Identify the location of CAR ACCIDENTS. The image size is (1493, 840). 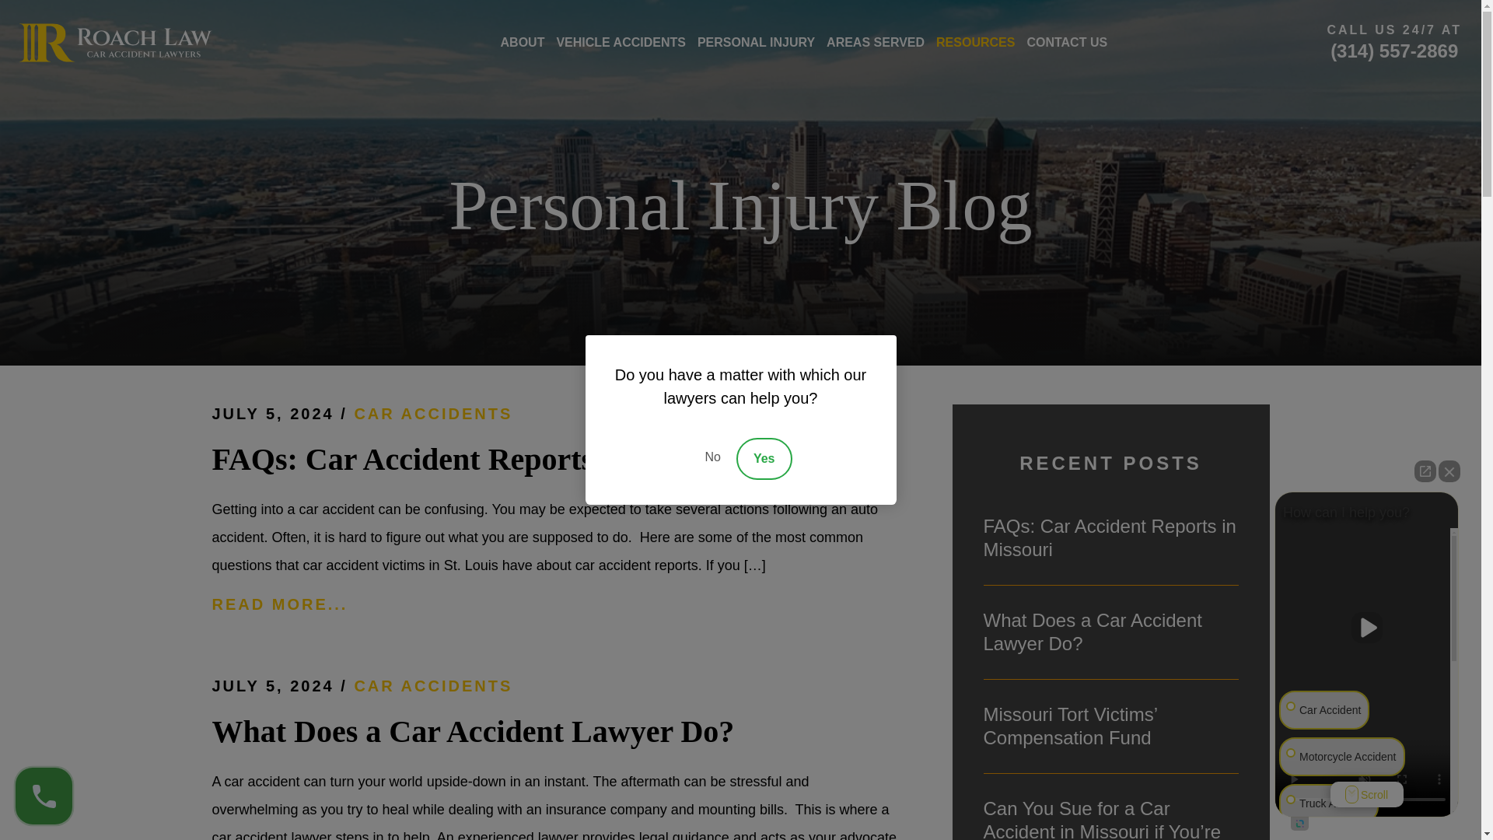
(432, 414).